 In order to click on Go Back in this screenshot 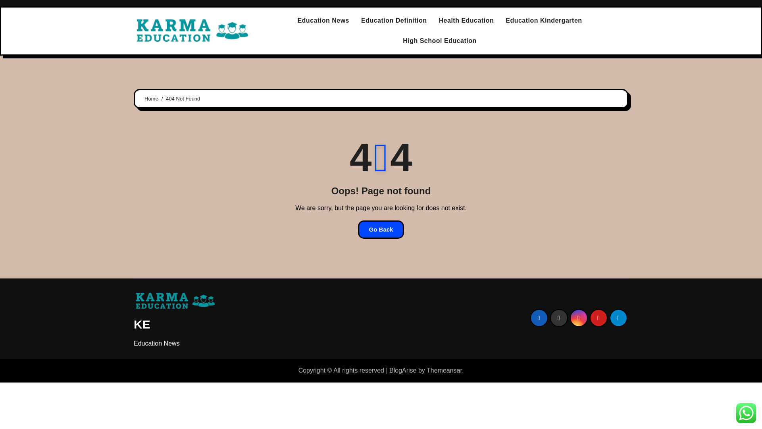, I will do `click(381, 230)`.